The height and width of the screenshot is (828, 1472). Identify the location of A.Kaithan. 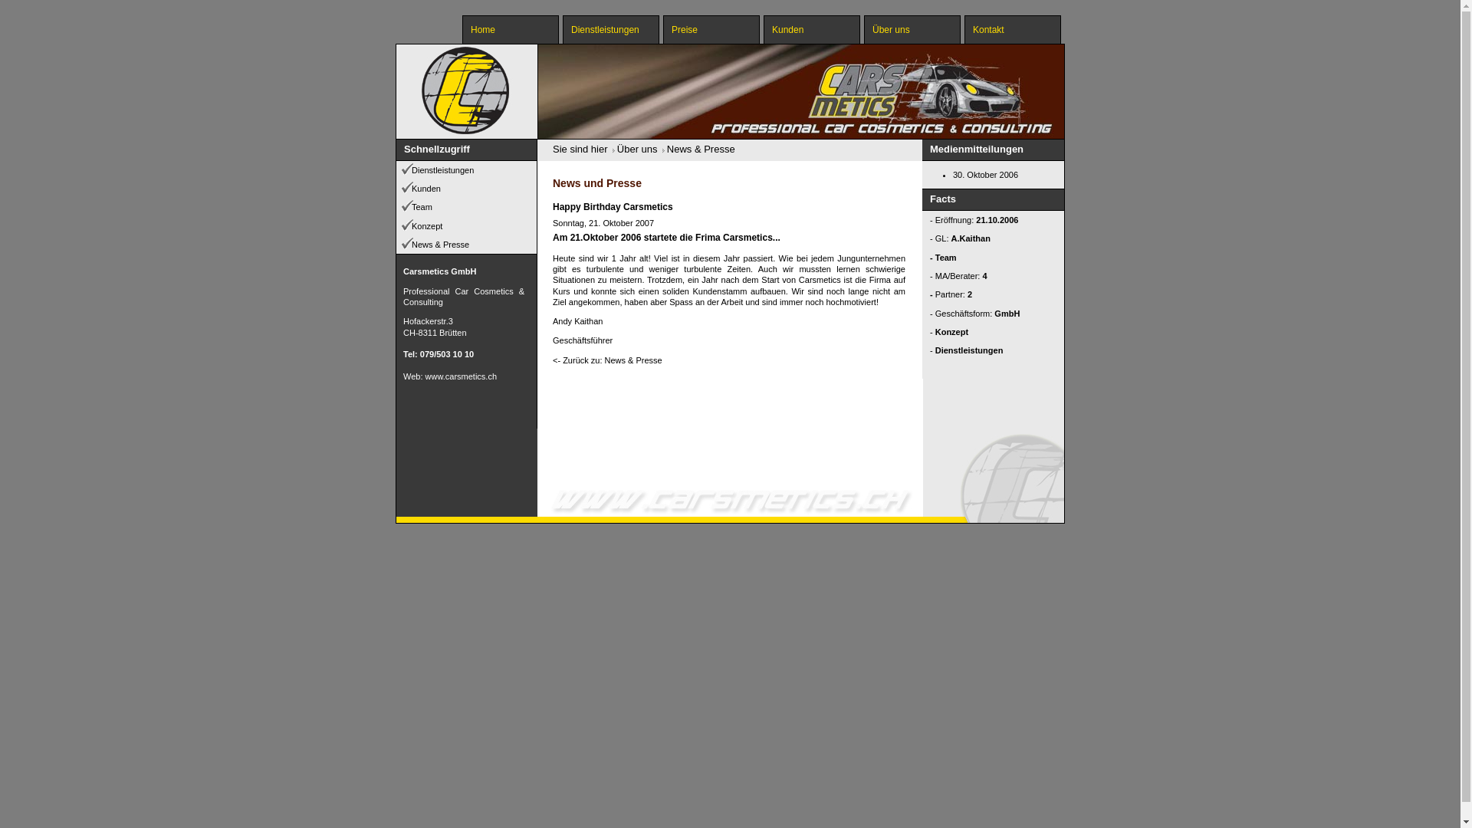
(971, 238).